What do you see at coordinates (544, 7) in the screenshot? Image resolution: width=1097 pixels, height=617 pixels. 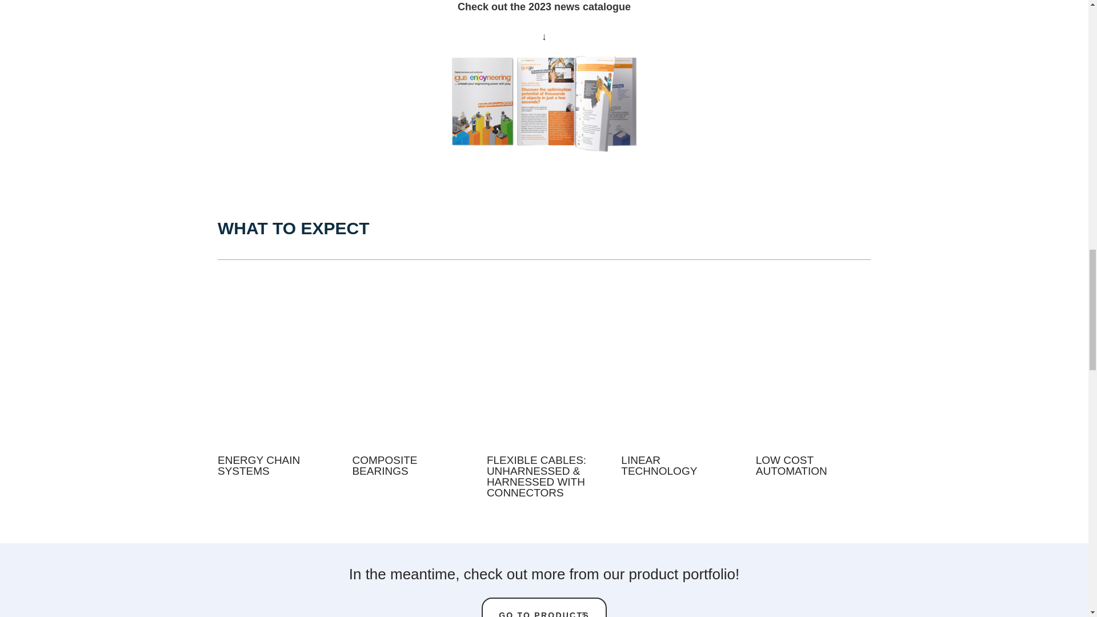 I see `Check out the 2023 news catalogue` at bounding box center [544, 7].